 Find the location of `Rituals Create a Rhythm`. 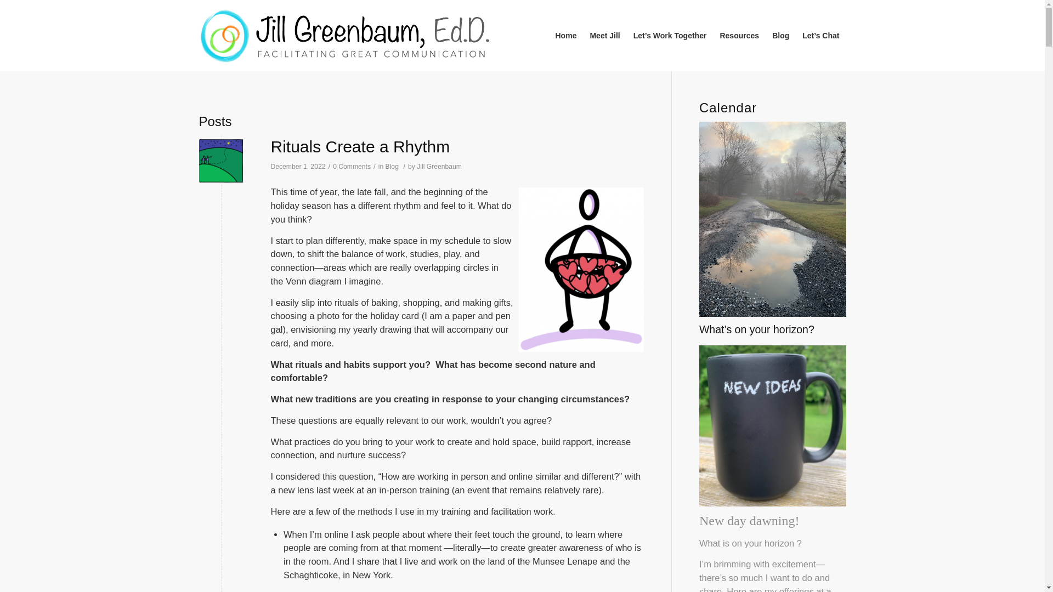

Rituals Create a Rhythm is located at coordinates (220, 160).